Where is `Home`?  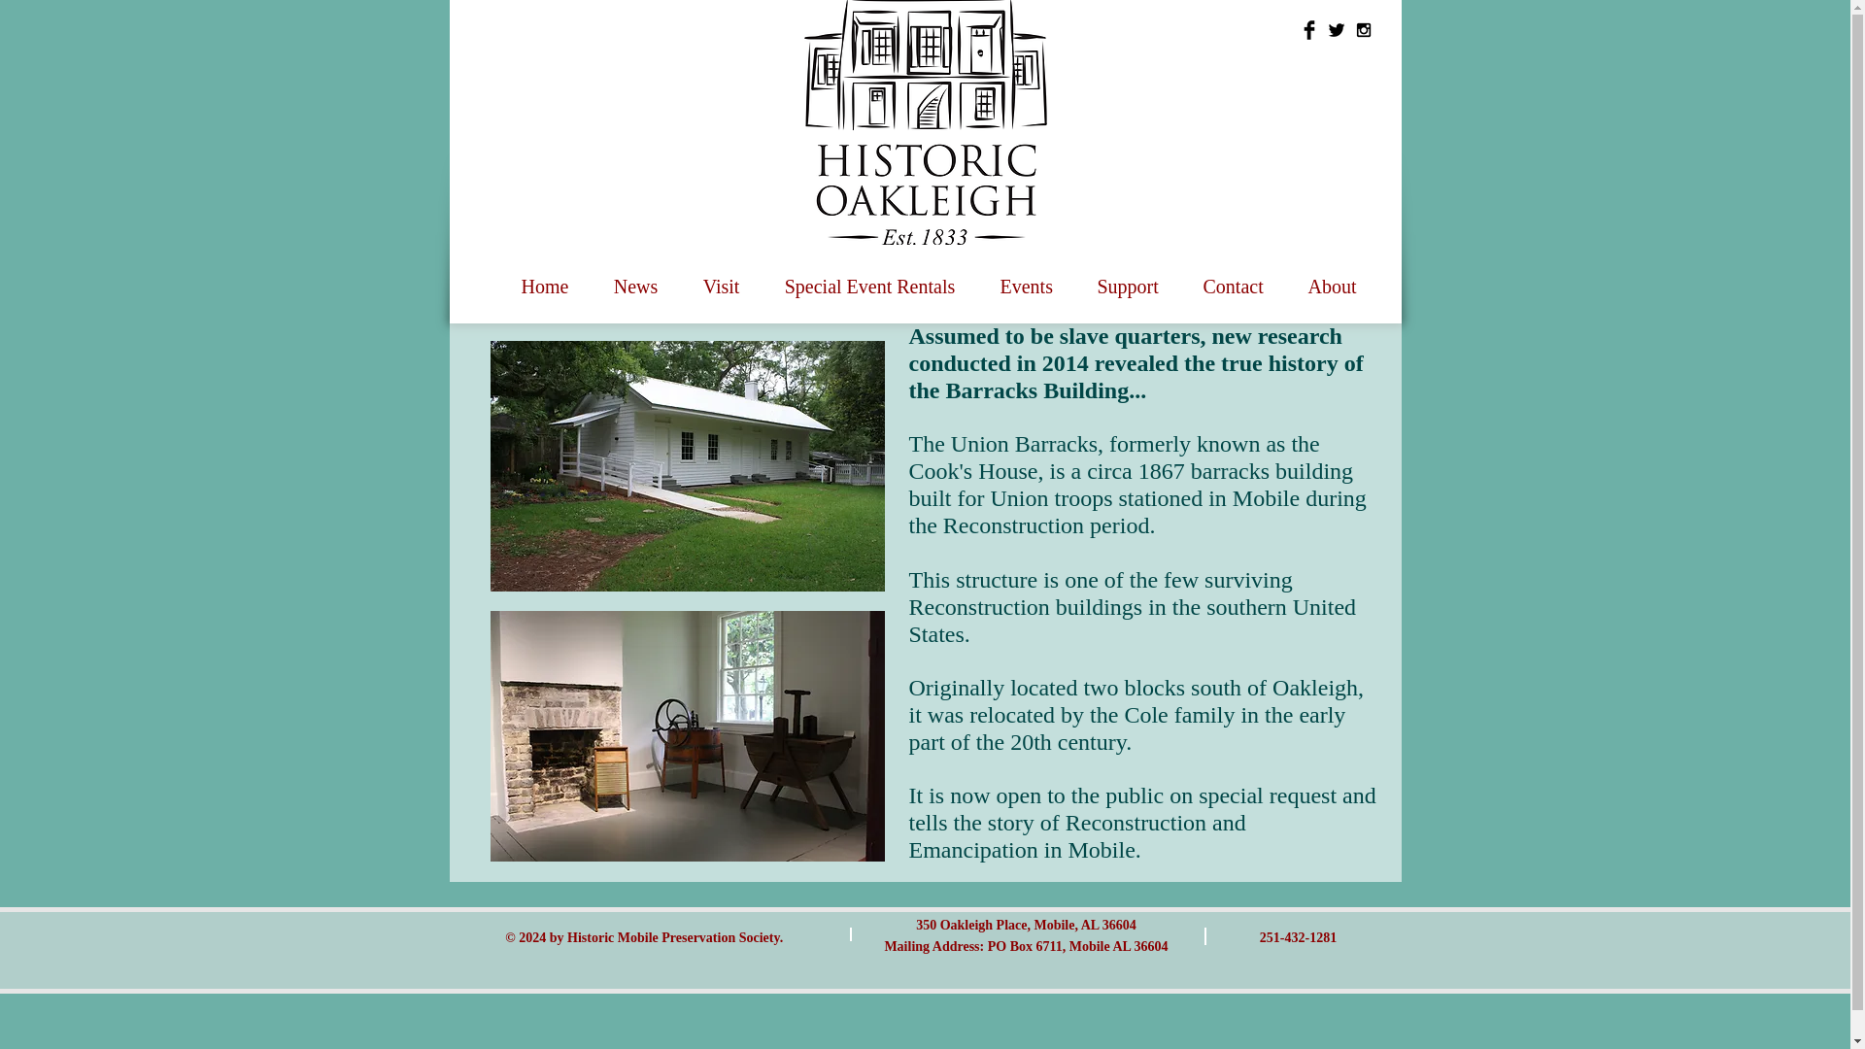
Home is located at coordinates (545, 278).